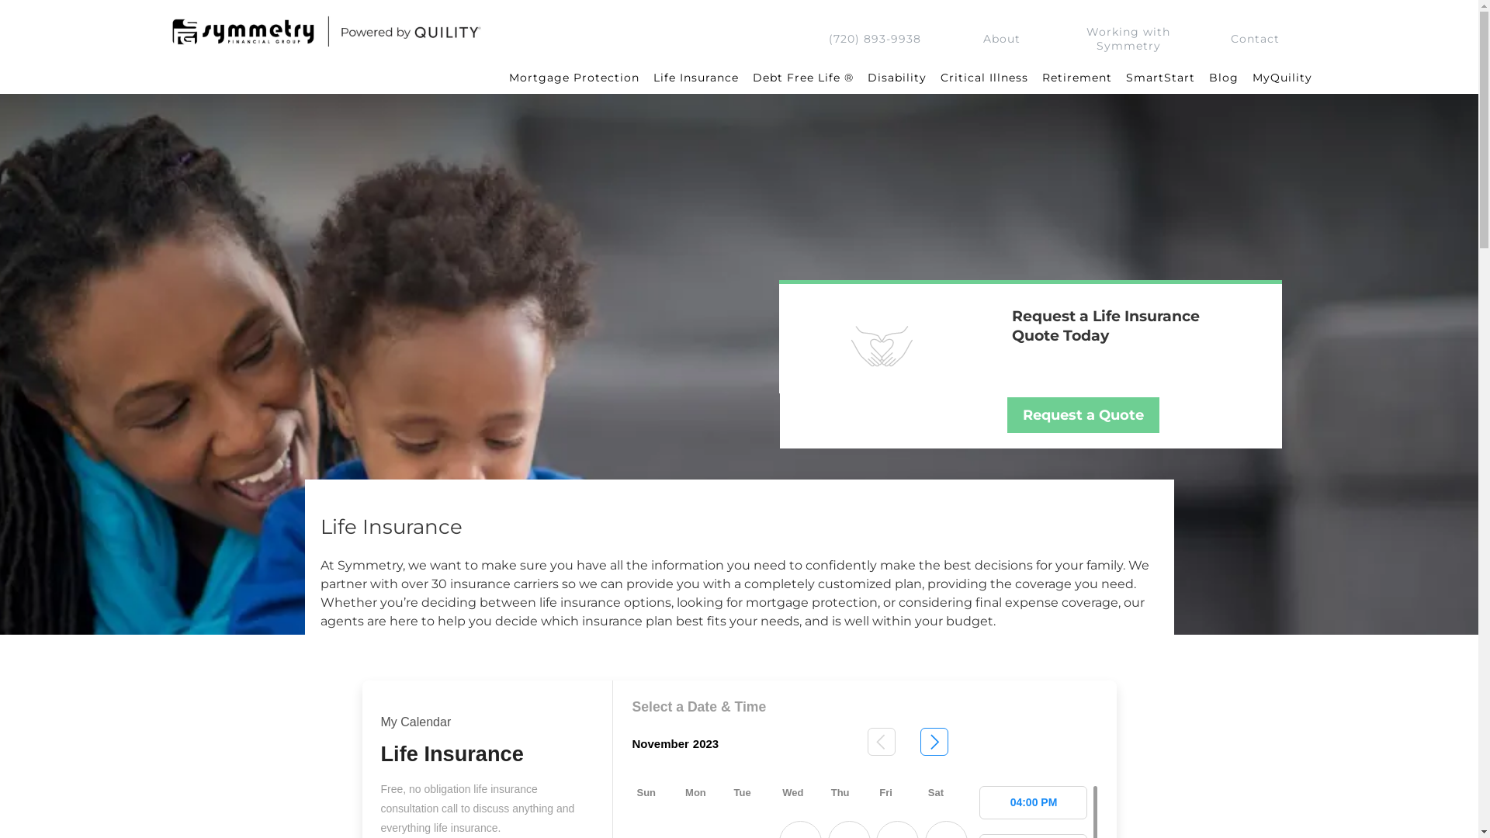 Image resolution: width=1490 pixels, height=838 pixels. What do you see at coordinates (695, 78) in the screenshot?
I see `Life Insurance` at bounding box center [695, 78].